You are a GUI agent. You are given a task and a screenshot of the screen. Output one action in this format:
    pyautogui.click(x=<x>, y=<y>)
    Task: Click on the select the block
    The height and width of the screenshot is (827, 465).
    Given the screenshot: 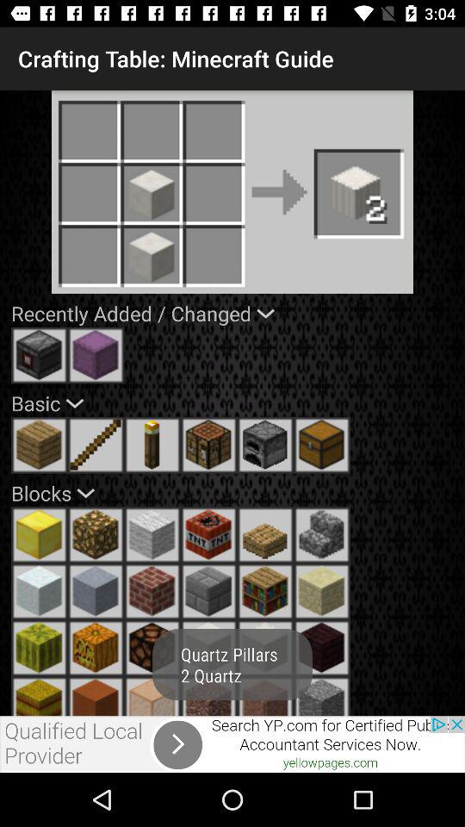 What is the action you would take?
    pyautogui.click(x=322, y=696)
    